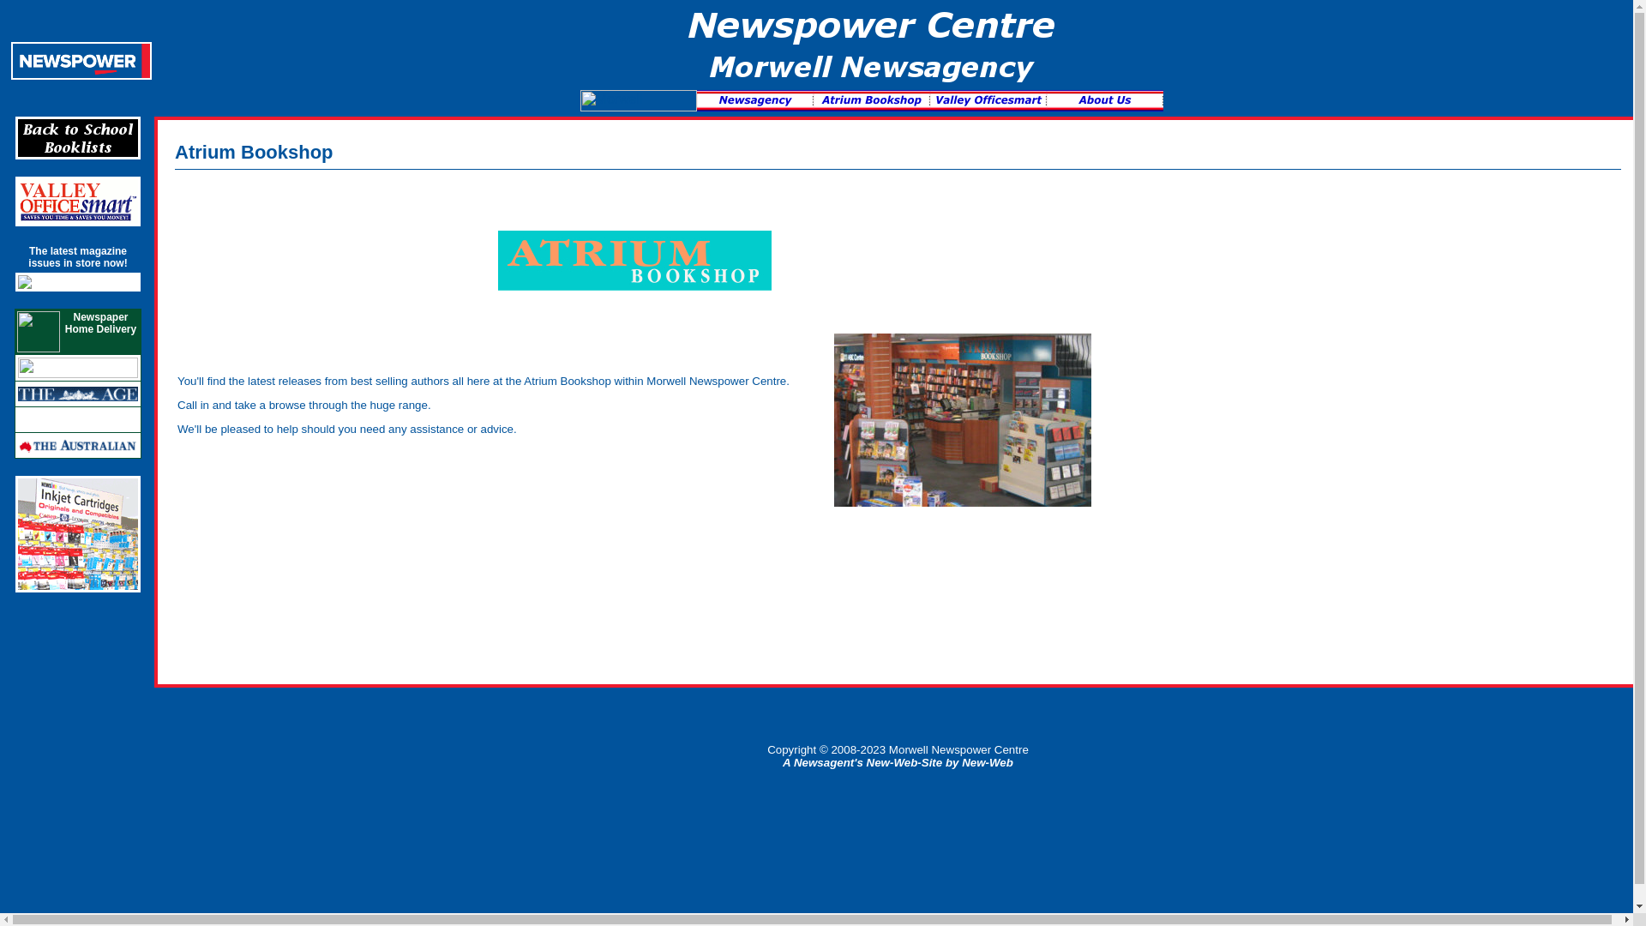 This screenshot has width=1646, height=926. I want to click on Click here to view larger image., so click(25, 286).